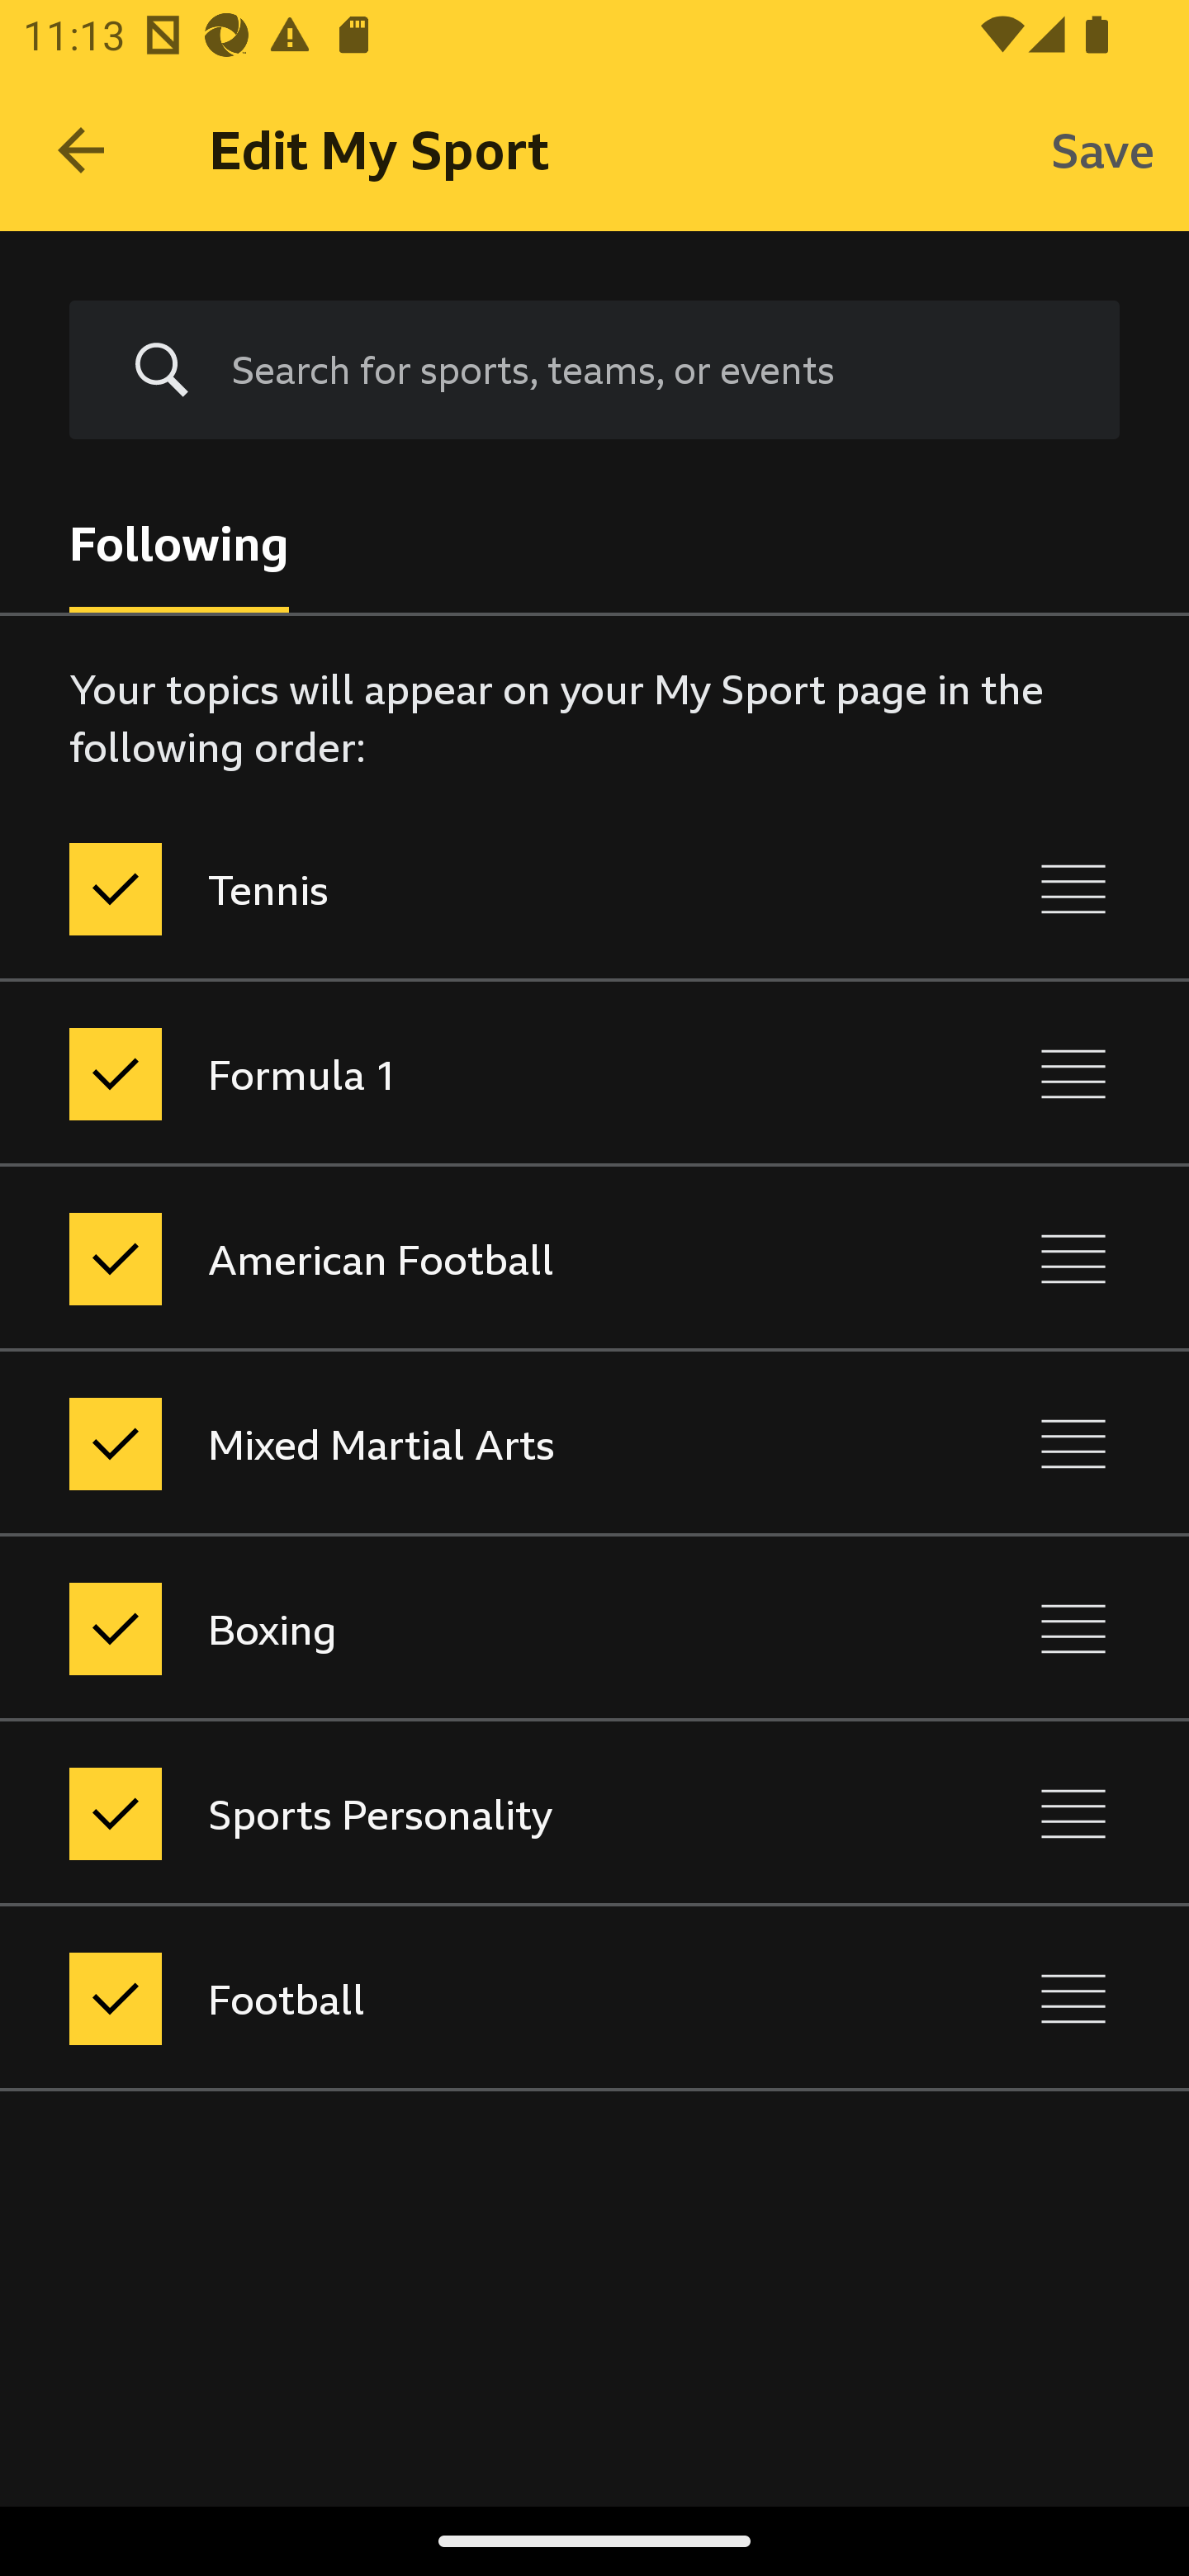  I want to click on Boxing, so click(456, 1628).